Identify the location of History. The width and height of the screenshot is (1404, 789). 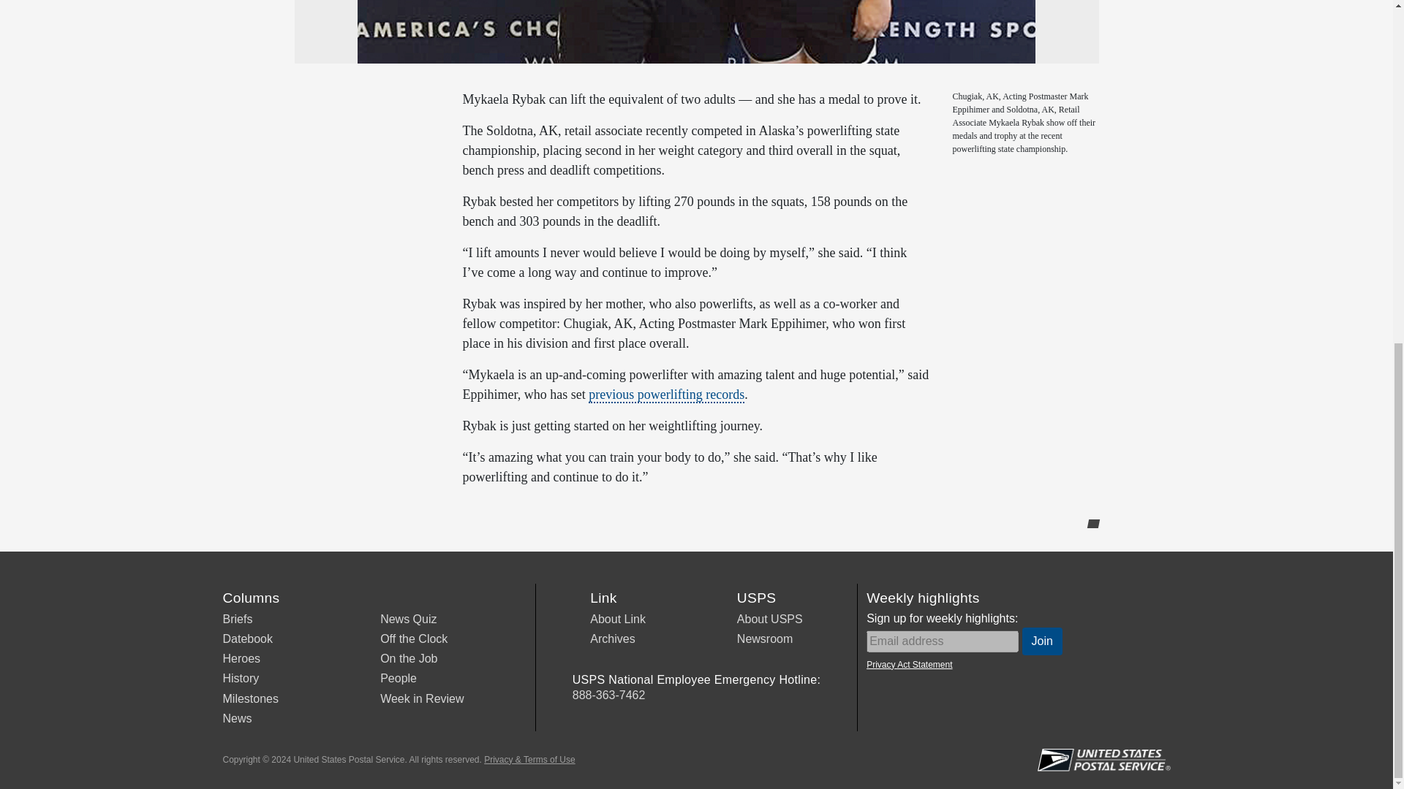
(240, 678).